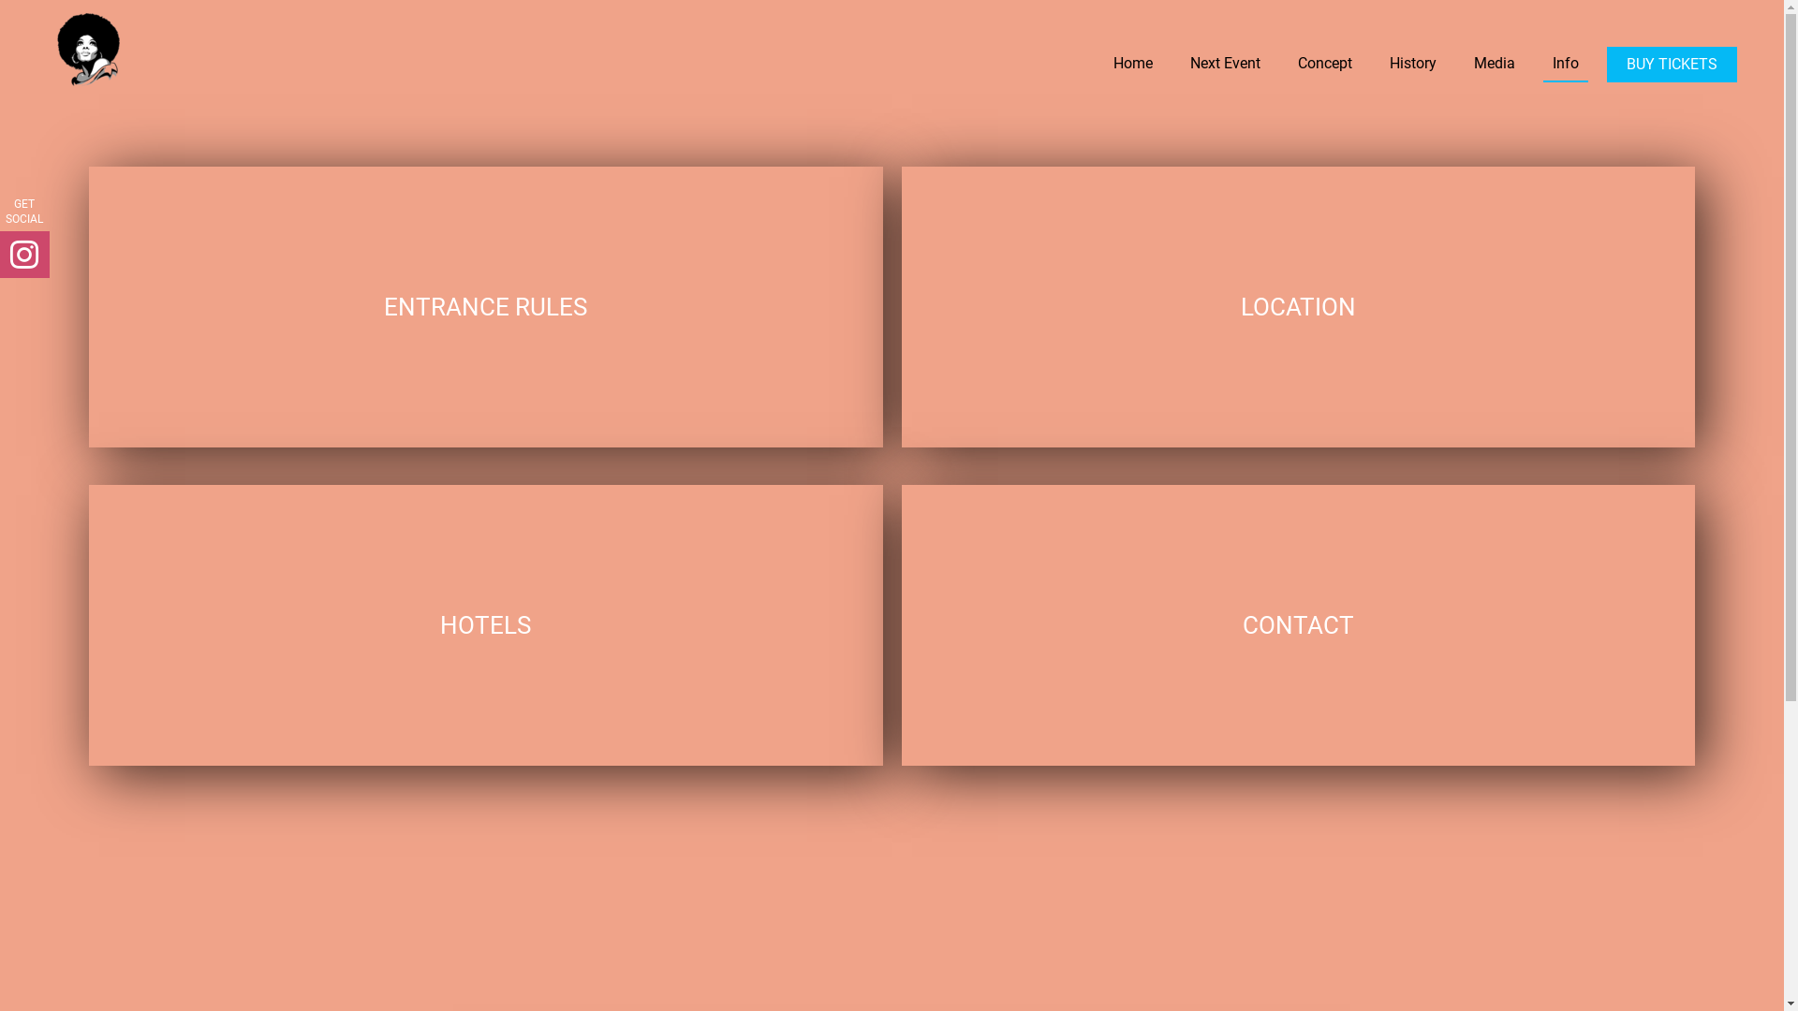 The height and width of the screenshot is (1011, 1798). What do you see at coordinates (1413, 64) in the screenshot?
I see `History` at bounding box center [1413, 64].